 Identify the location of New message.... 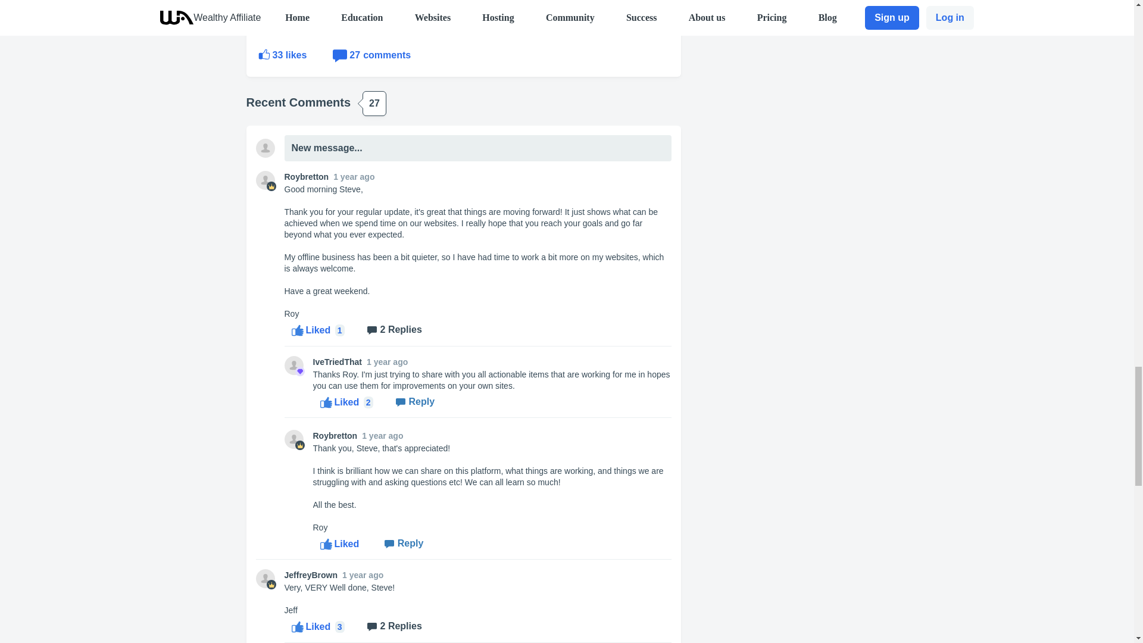
(411, 544).